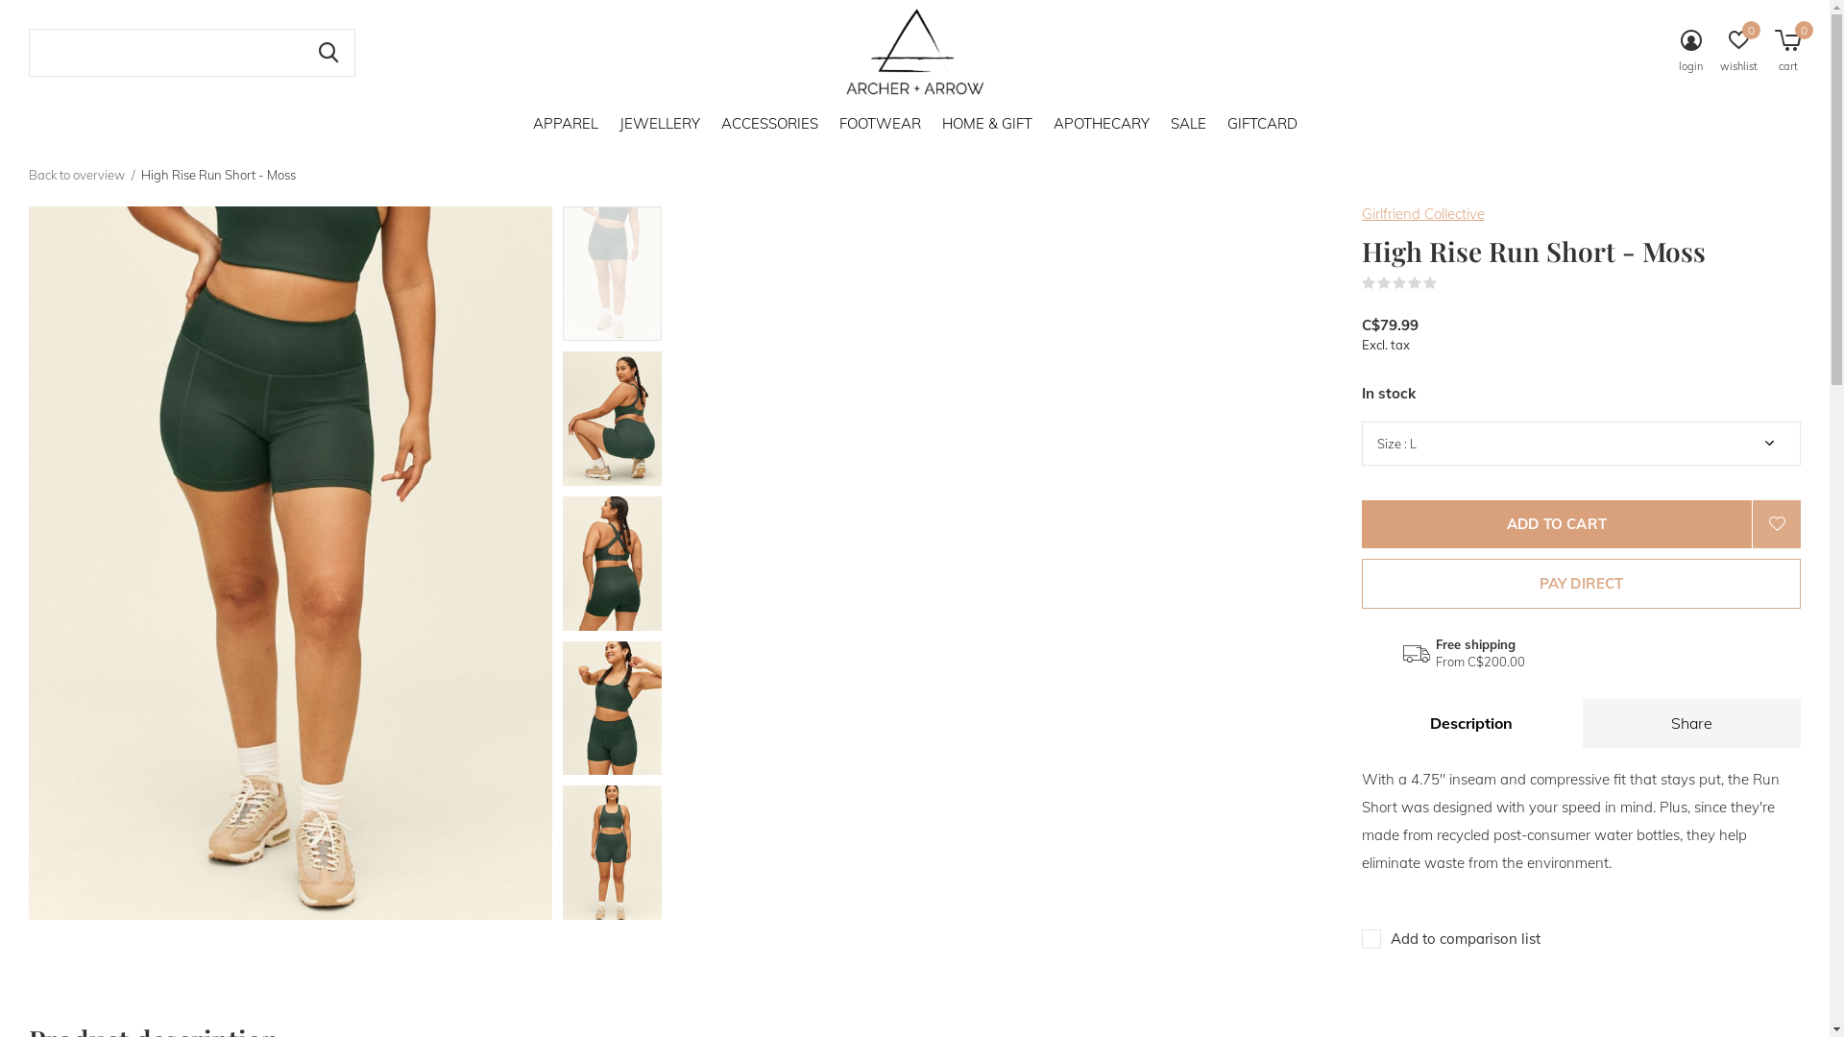 This screenshot has width=1844, height=1037. Describe the element at coordinates (1690, 54) in the screenshot. I see `login` at that location.